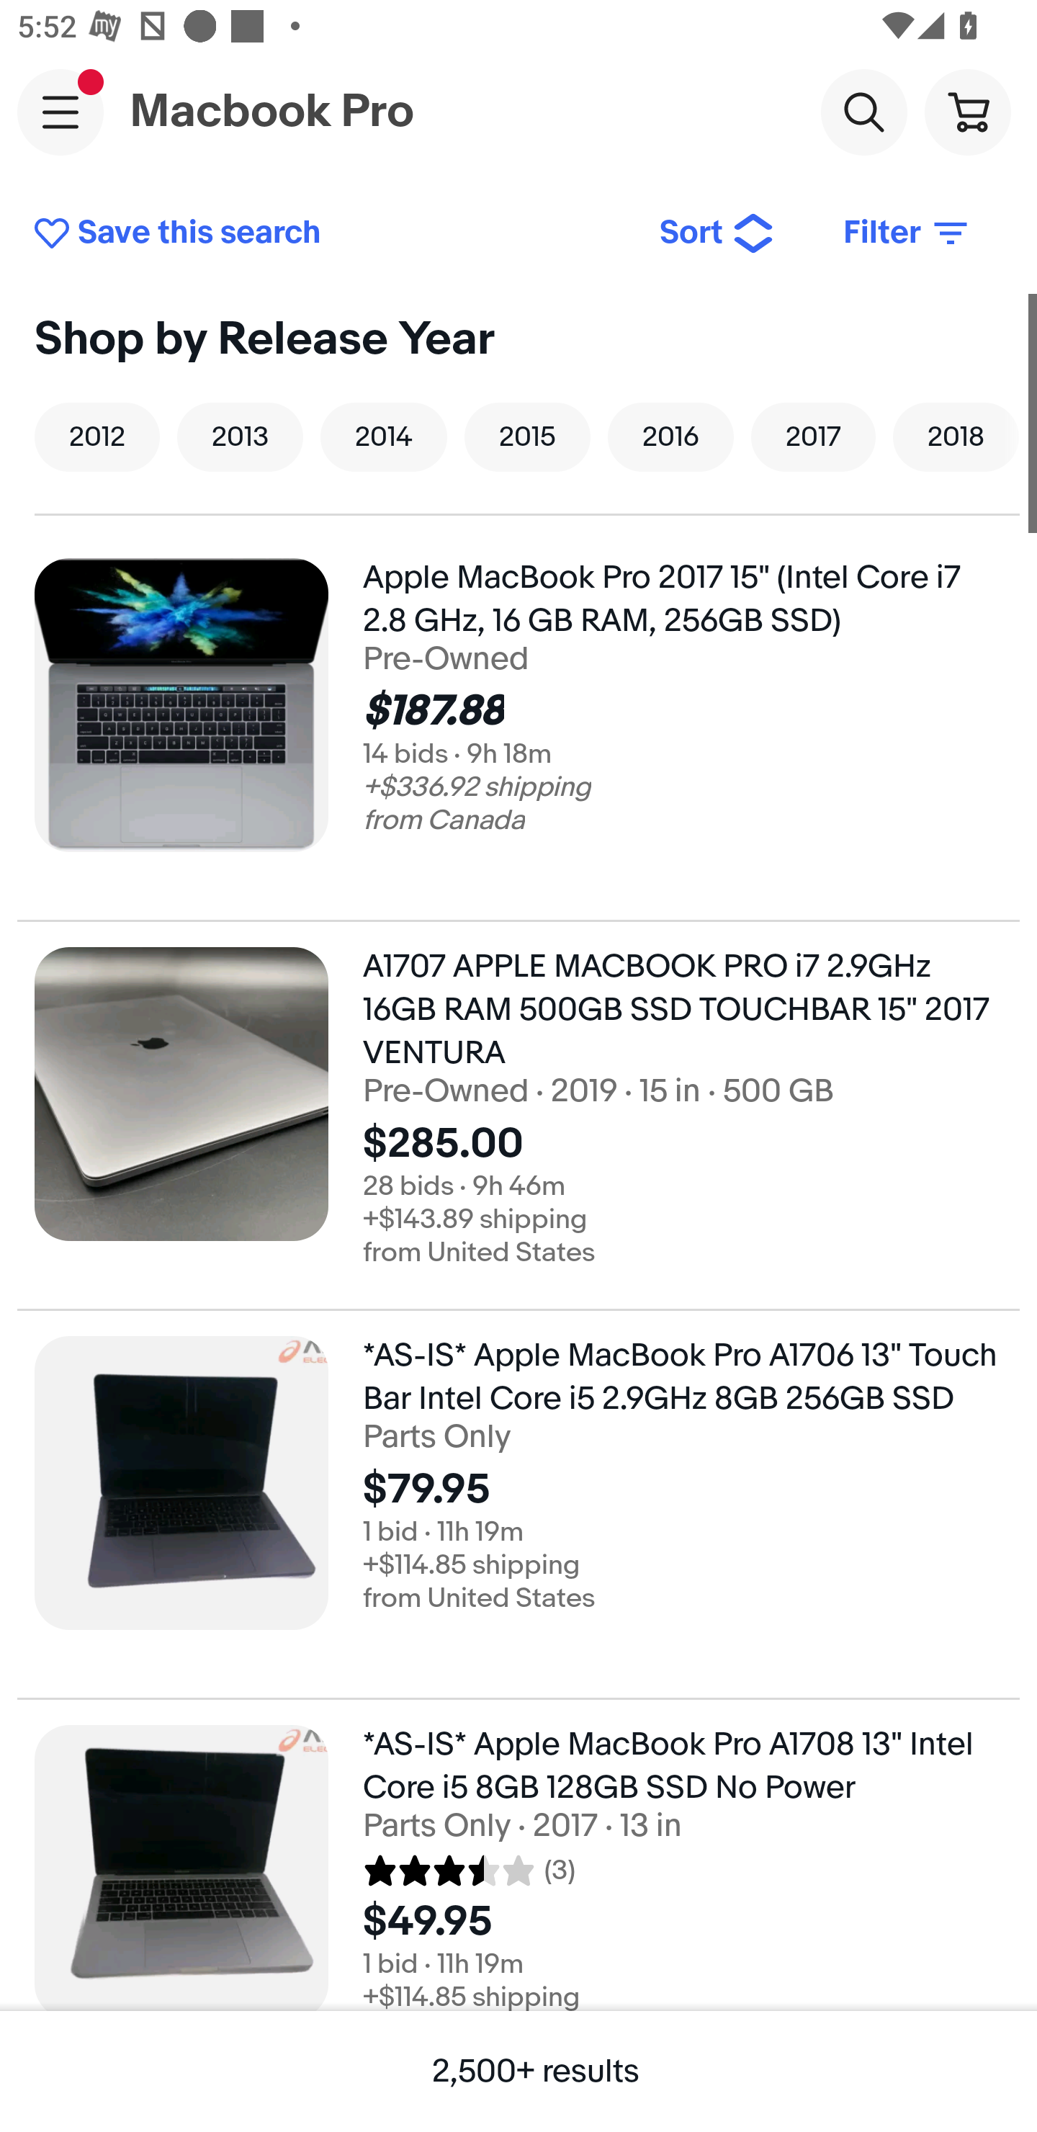 Image resolution: width=1037 pixels, height=2132 pixels. What do you see at coordinates (527, 436) in the screenshot?
I see `2015 2015, Release Year` at bounding box center [527, 436].